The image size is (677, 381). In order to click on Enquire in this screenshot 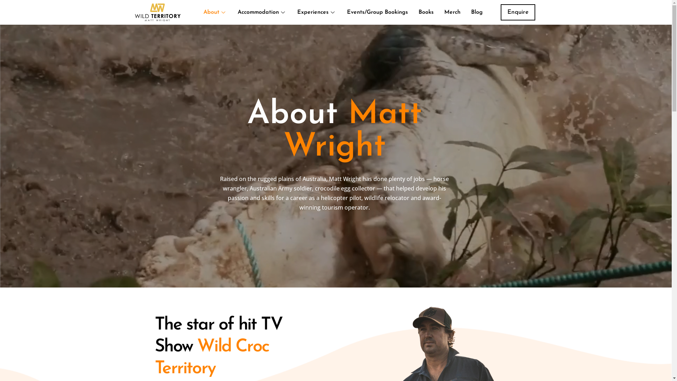, I will do `click(518, 12)`.